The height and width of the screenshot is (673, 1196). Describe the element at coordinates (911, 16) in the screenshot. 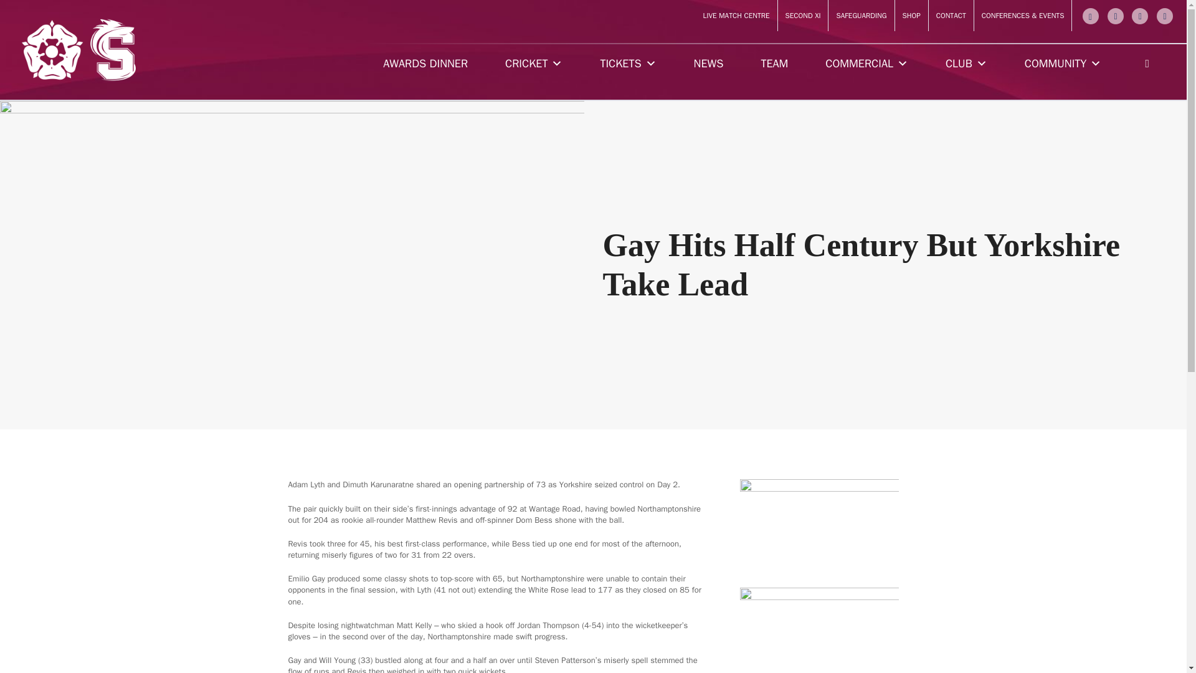

I see `SHOP` at that location.